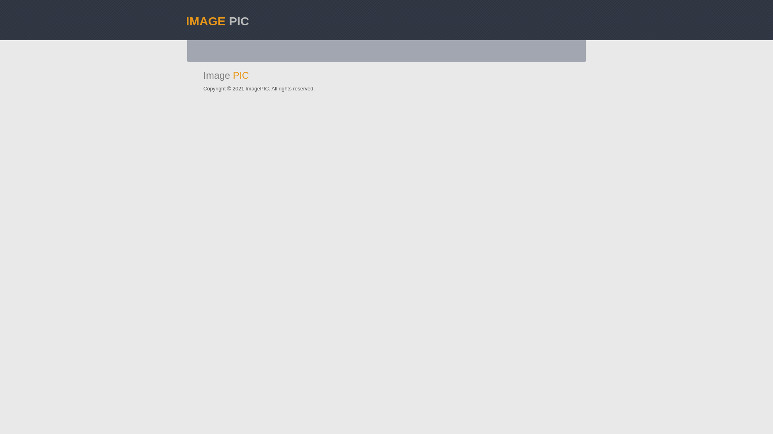  What do you see at coordinates (386, 16) in the screenshot?
I see `IMAGE PIC` at bounding box center [386, 16].